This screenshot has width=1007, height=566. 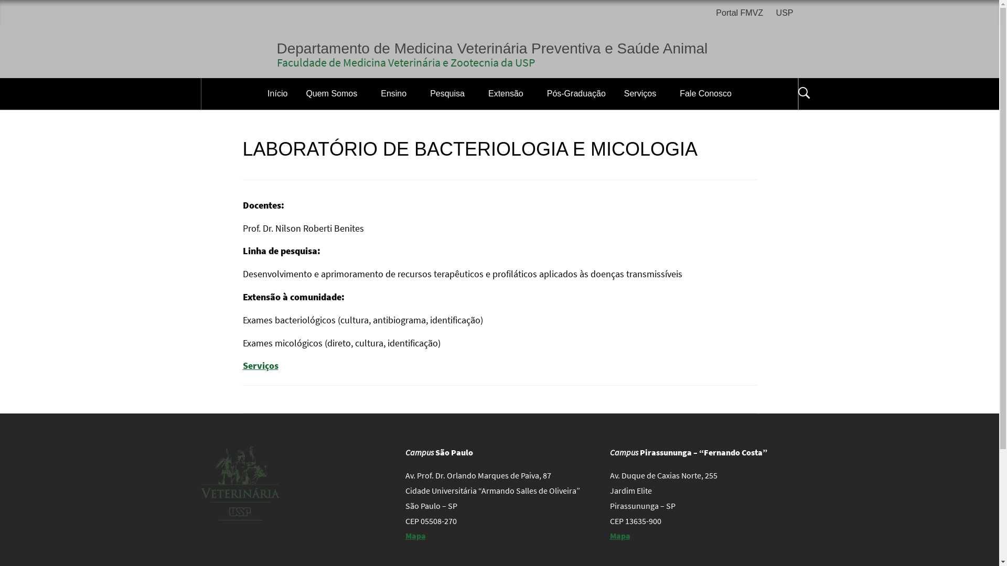 I want to click on Quem Somos, so click(x=334, y=94).